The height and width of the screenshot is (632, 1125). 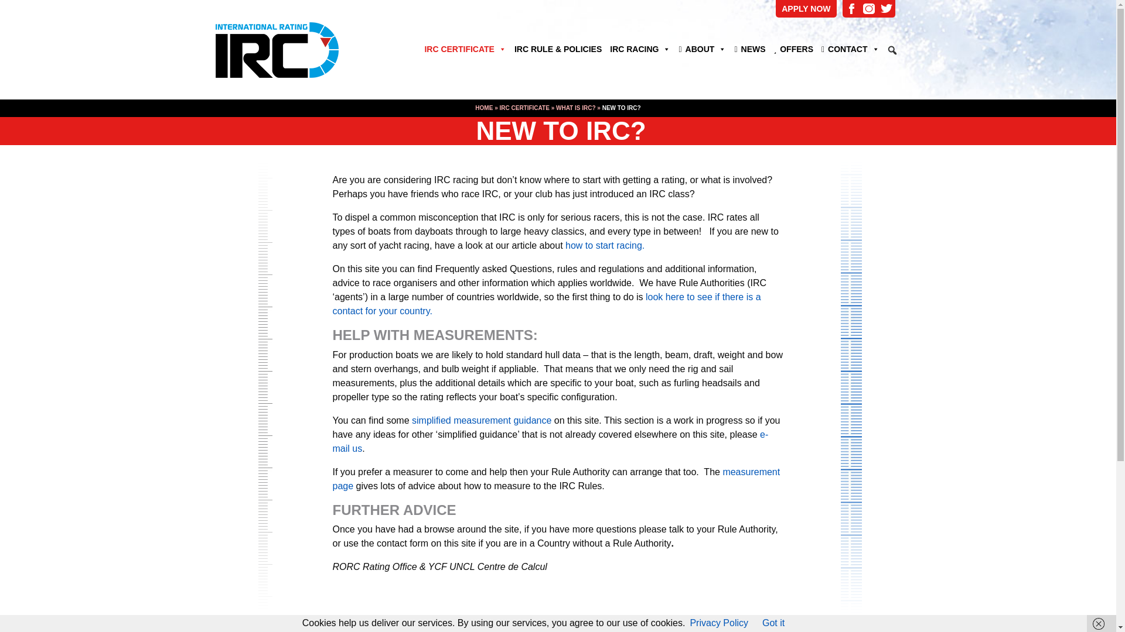 What do you see at coordinates (806, 9) in the screenshot?
I see `Apply for IRC Certification` at bounding box center [806, 9].